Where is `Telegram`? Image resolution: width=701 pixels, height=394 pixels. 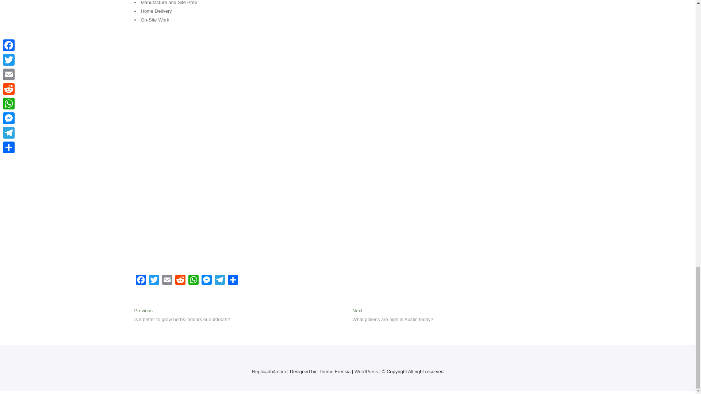
Telegram is located at coordinates (220, 281).